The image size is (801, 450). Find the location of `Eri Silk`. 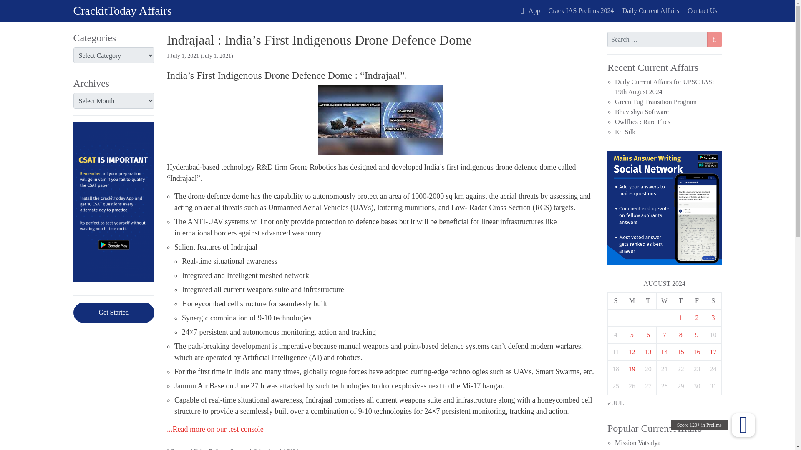

Eri Silk is located at coordinates (625, 132).